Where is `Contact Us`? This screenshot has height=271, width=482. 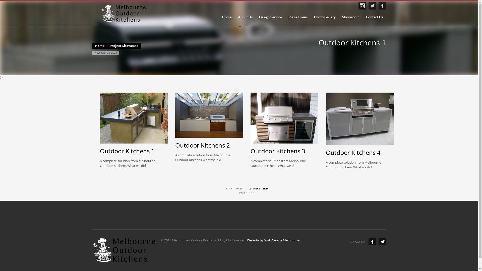
Contact Us is located at coordinates (375, 17).